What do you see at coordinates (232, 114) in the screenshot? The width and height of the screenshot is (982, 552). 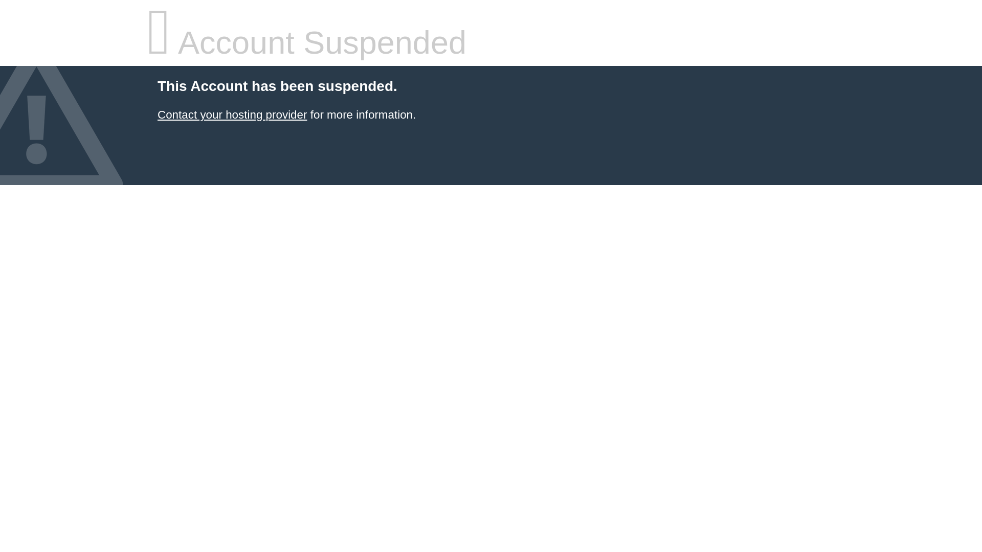 I see `Contact your hosting provider` at bounding box center [232, 114].